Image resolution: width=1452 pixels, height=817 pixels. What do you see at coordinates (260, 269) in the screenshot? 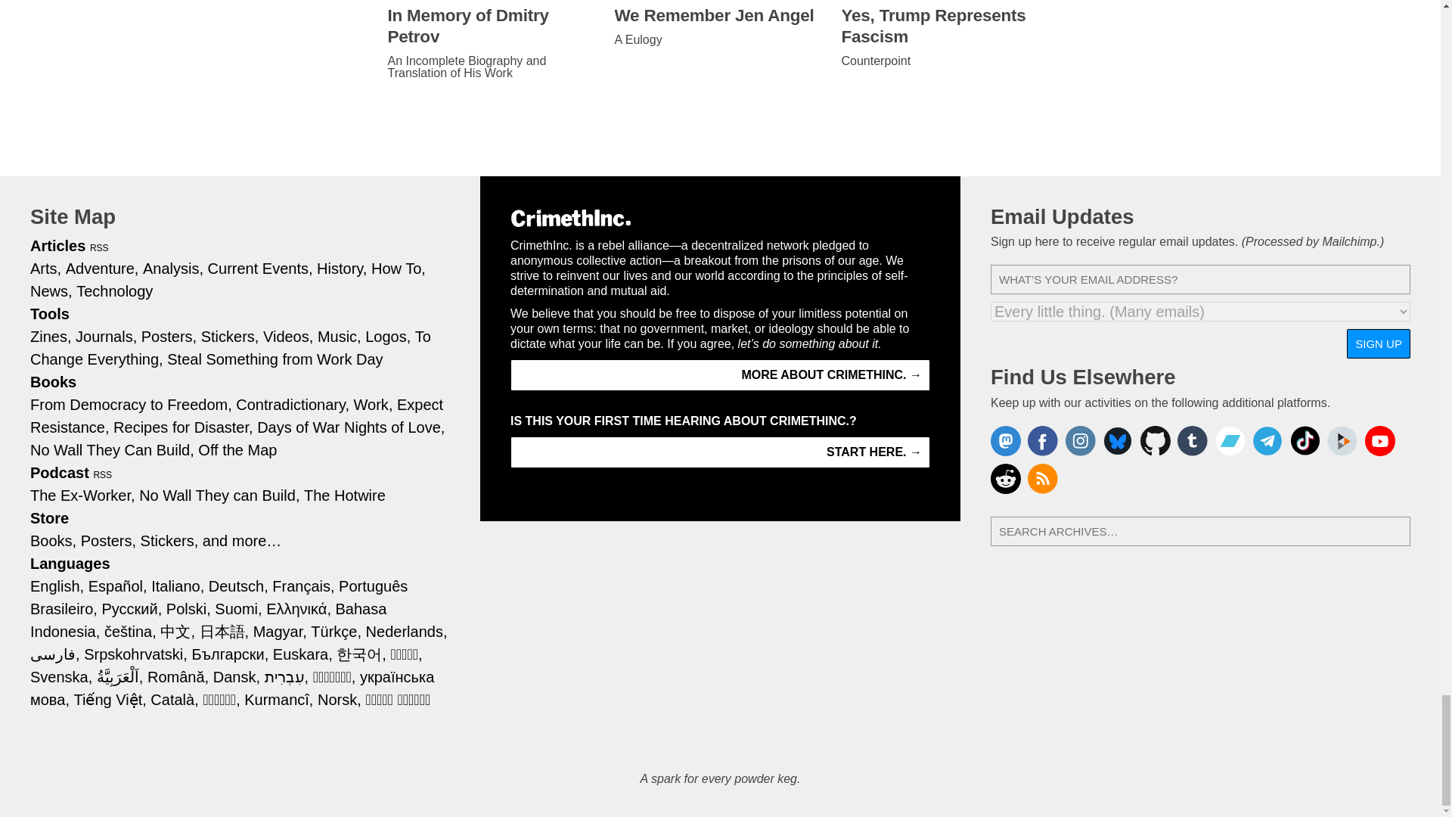
I see `Current Events` at bounding box center [260, 269].